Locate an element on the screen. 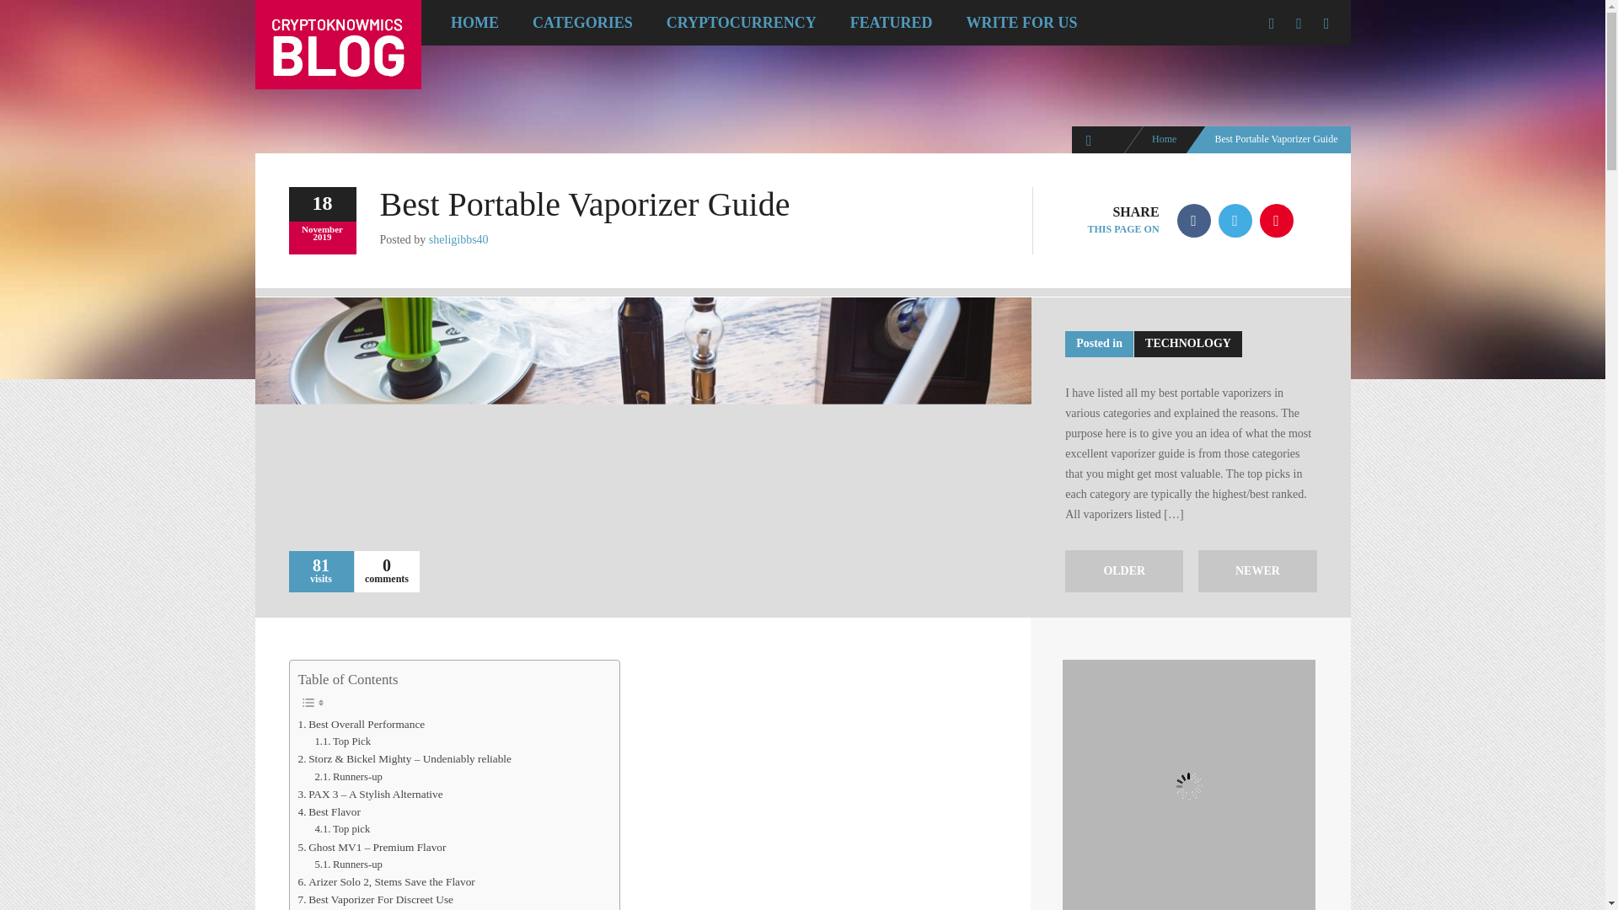 The image size is (1618, 910). FEATURED is located at coordinates (892, 23).